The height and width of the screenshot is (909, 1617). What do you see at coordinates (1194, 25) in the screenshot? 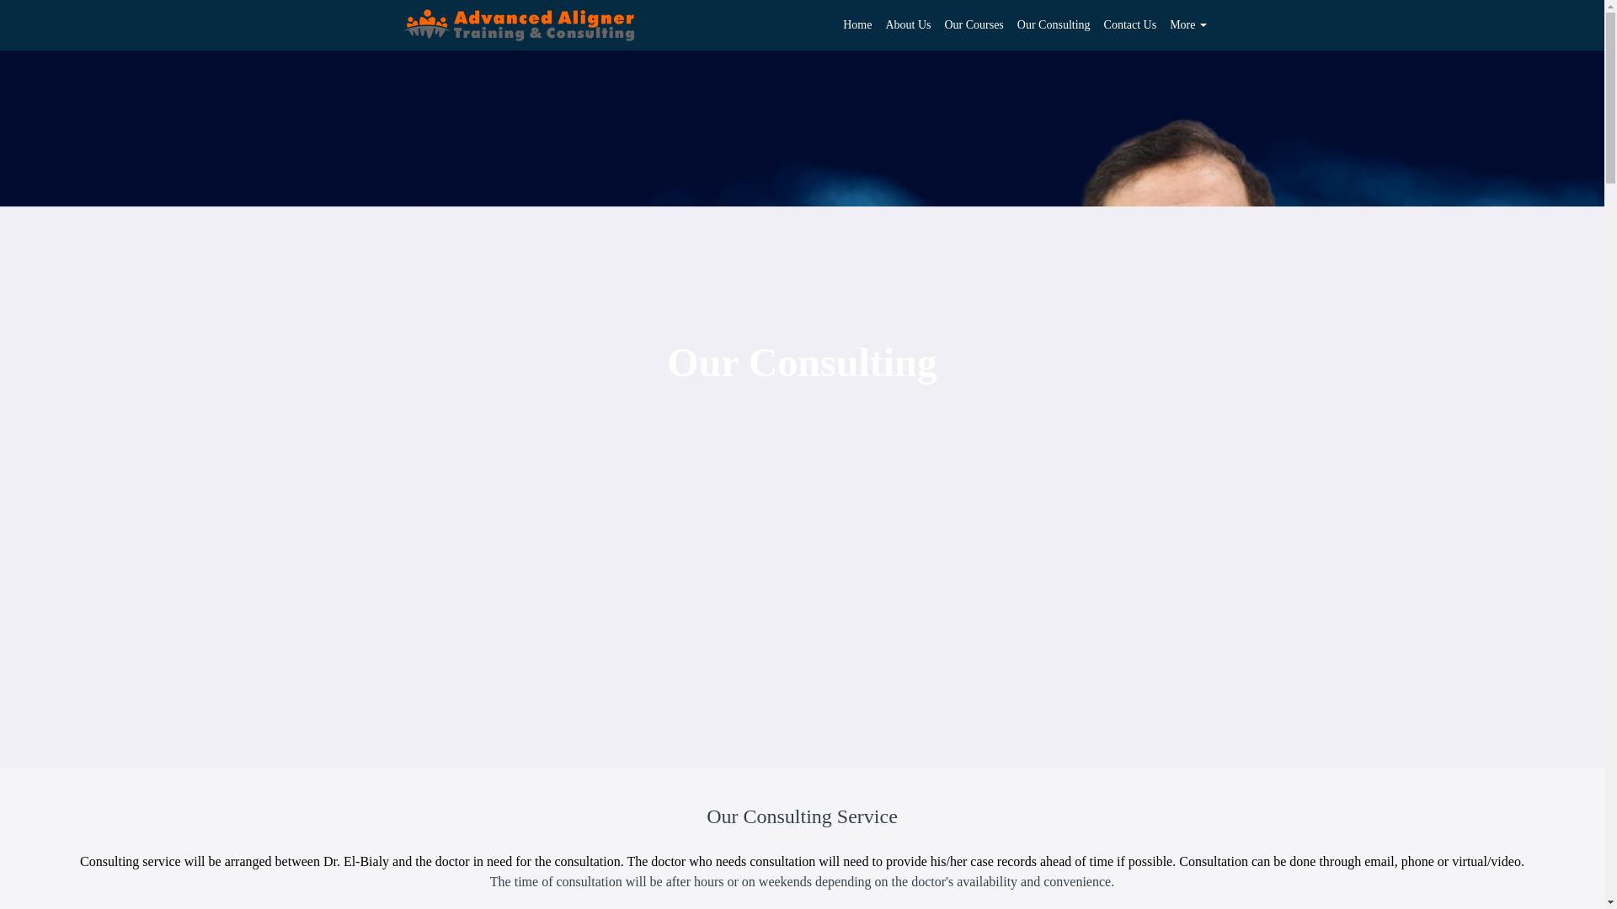
I see `More` at bounding box center [1194, 25].